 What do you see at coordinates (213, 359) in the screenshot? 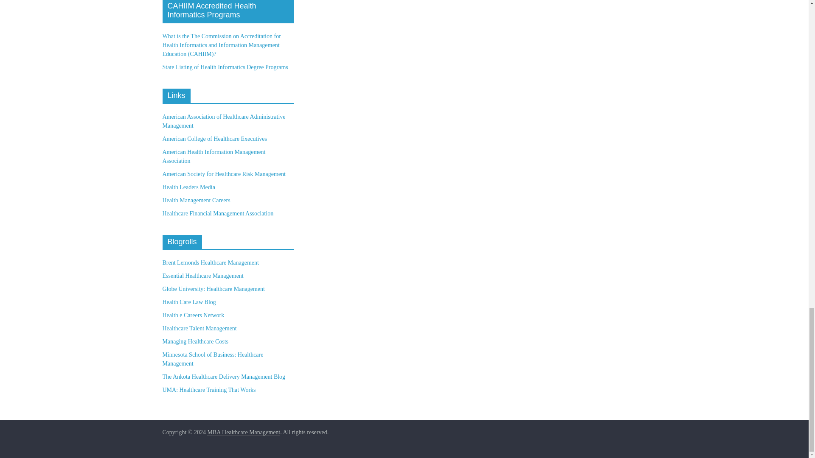
I see `Articles and tips for Healthcare Management Students.` at bounding box center [213, 359].